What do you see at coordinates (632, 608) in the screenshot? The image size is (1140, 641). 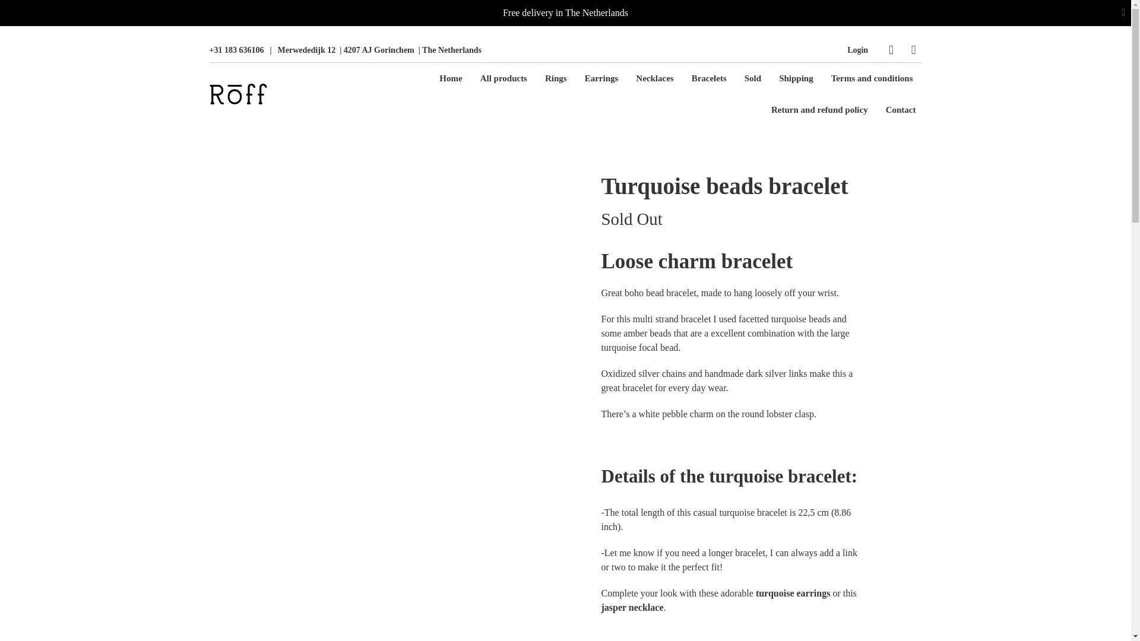 I see `jasper necklace with peridot` at bounding box center [632, 608].